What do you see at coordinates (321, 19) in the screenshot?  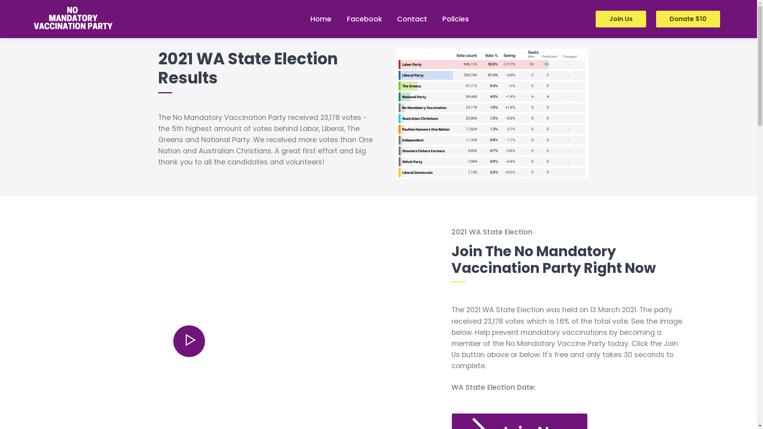 I see `Home` at bounding box center [321, 19].